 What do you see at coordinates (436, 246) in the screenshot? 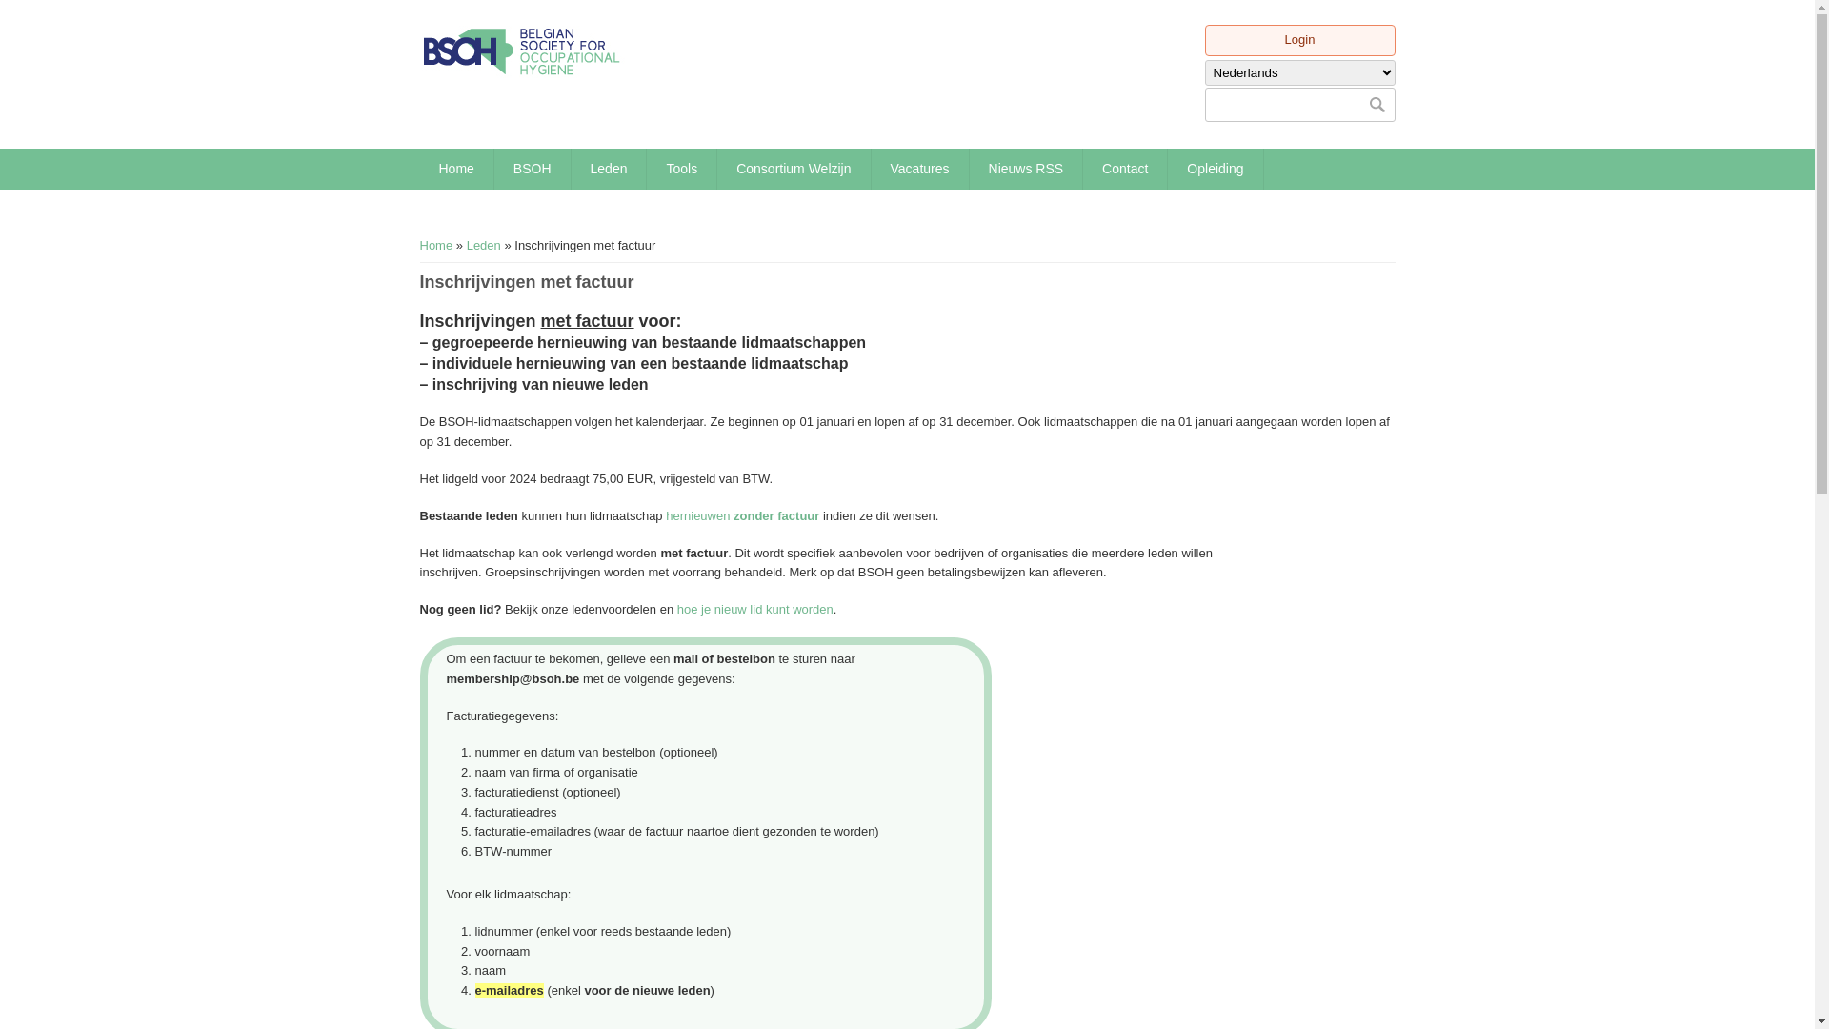
I see `Home` at bounding box center [436, 246].